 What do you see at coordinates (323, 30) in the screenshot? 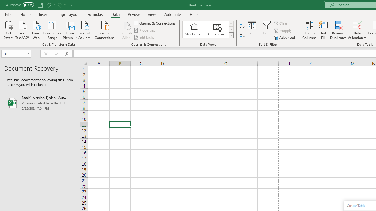
I see `Flash Fill` at bounding box center [323, 30].